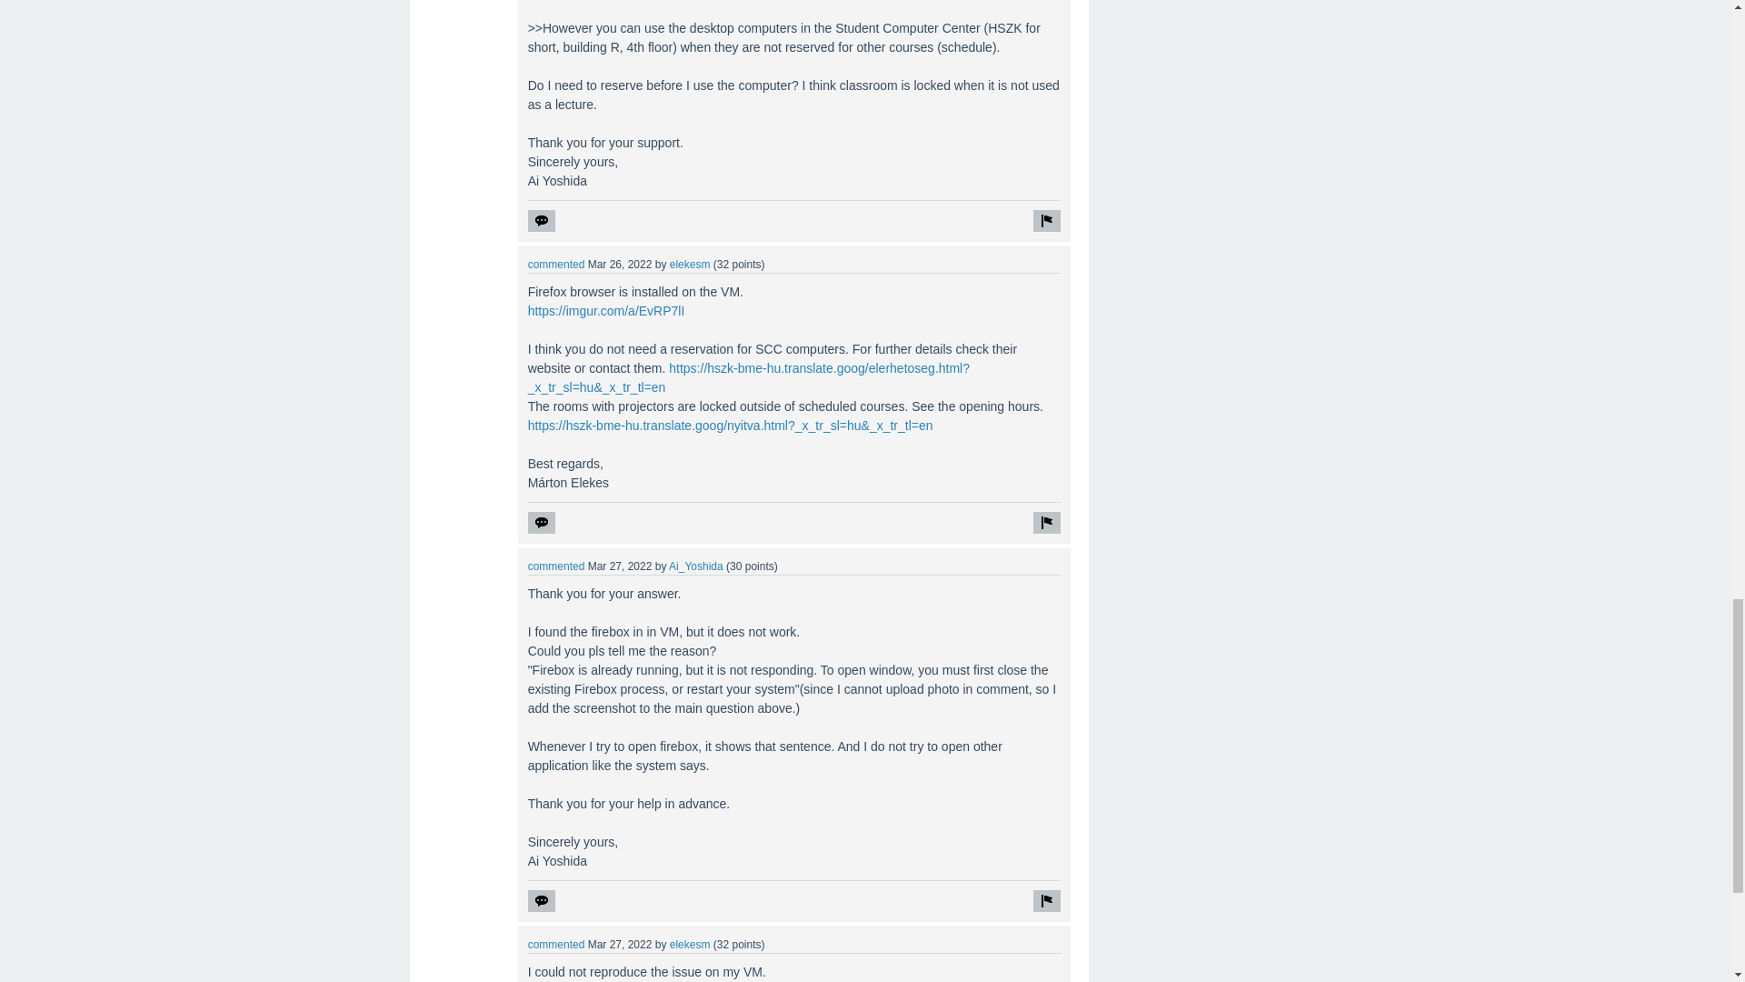 Image resolution: width=1745 pixels, height=982 pixels. Describe the element at coordinates (1047, 900) in the screenshot. I see `flag` at that location.